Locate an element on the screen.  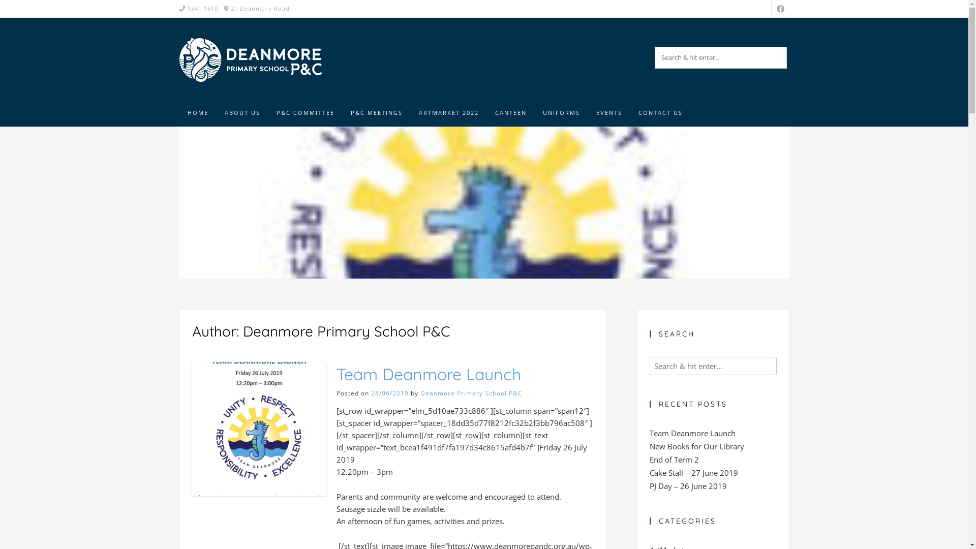
ABOUT US is located at coordinates (242, 113).